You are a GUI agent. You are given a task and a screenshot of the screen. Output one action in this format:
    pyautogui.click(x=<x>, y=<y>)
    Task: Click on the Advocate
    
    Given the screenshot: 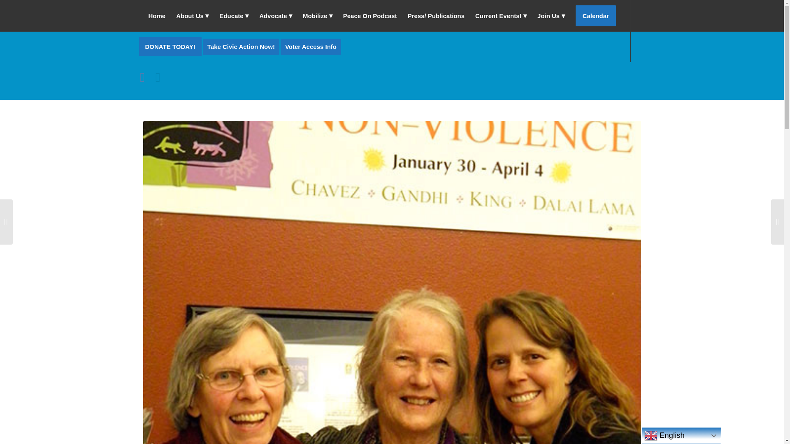 What is the action you would take?
    pyautogui.click(x=276, y=16)
    